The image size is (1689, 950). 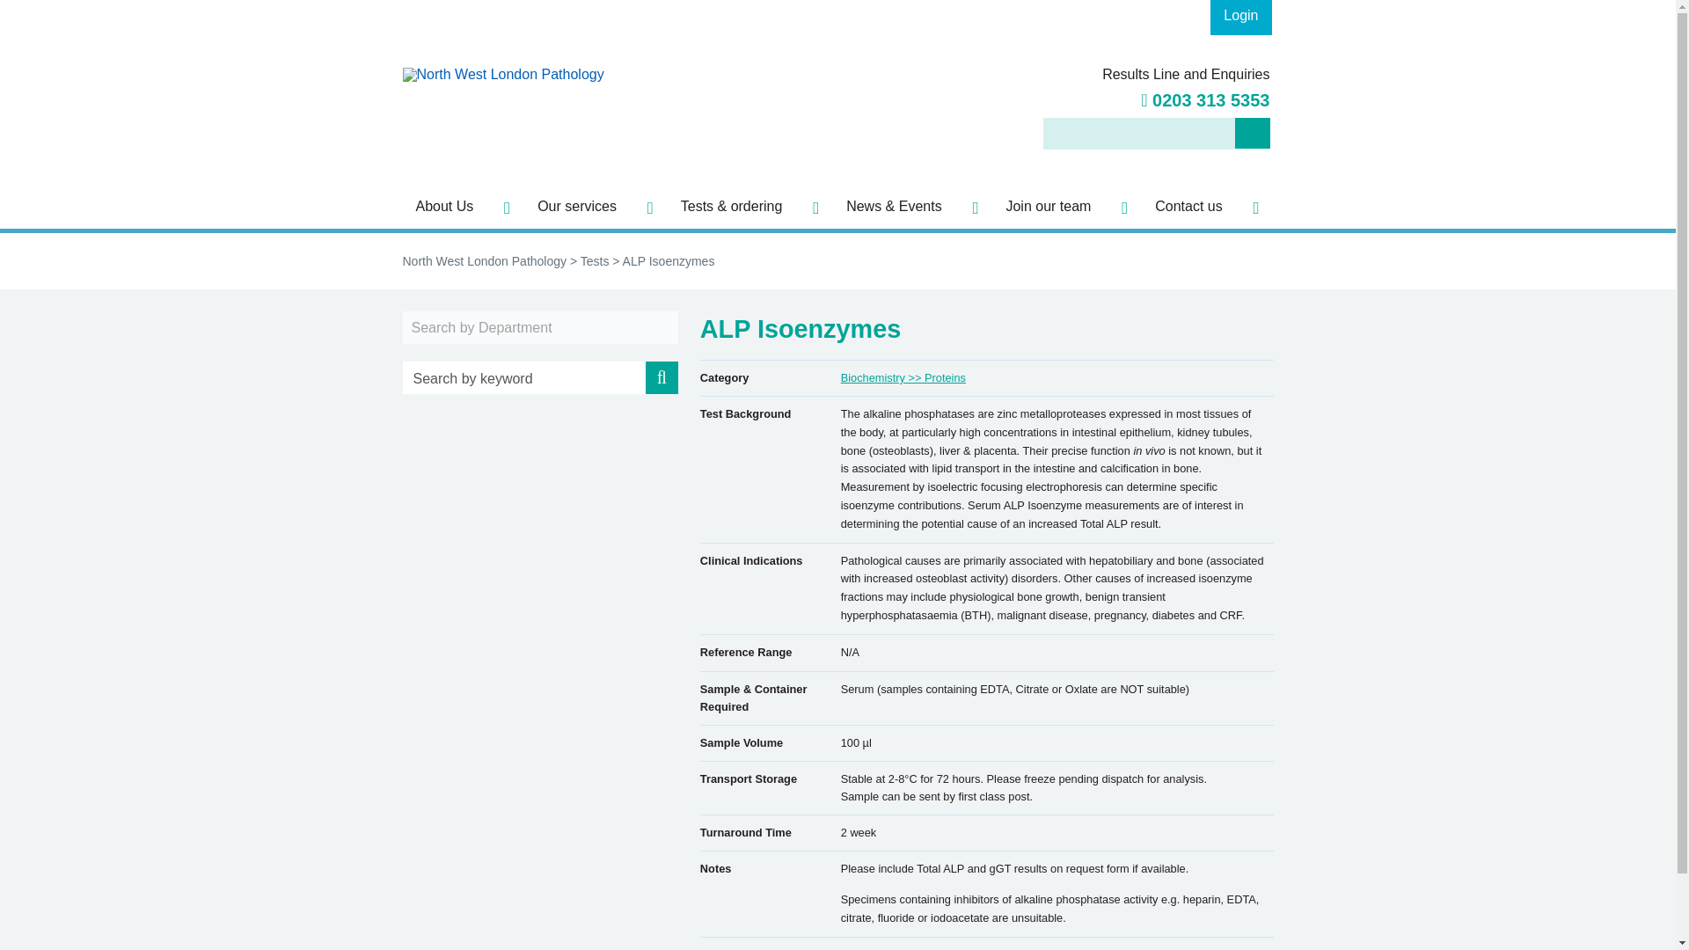 I want to click on About Us, so click(x=464, y=206).